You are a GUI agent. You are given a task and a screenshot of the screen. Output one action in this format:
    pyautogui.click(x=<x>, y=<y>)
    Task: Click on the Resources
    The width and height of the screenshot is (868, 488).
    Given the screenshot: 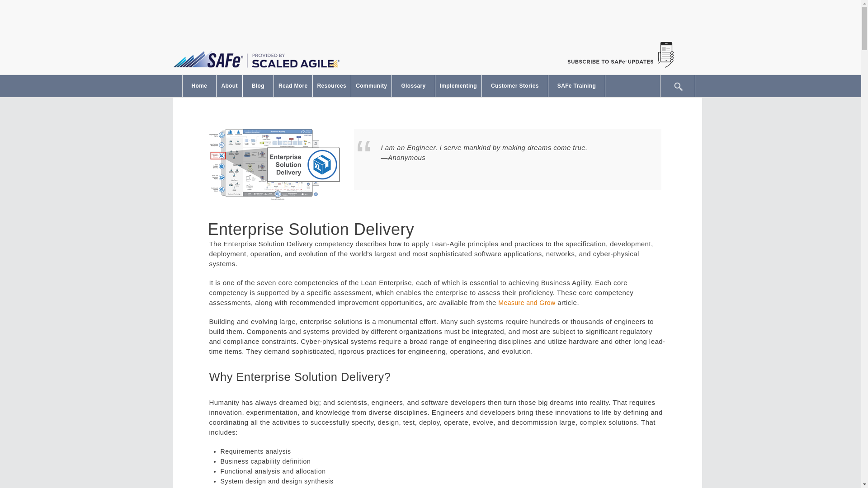 What is the action you would take?
    pyautogui.click(x=332, y=86)
    